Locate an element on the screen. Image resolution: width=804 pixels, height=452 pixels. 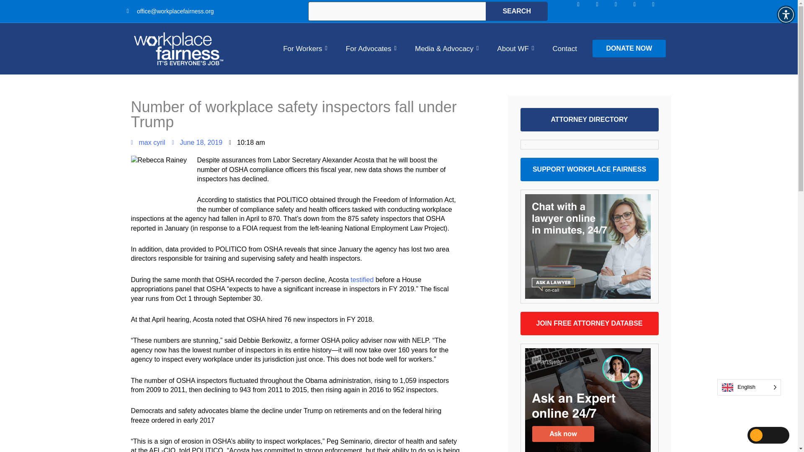
Accessibility Menu is located at coordinates (786, 14).